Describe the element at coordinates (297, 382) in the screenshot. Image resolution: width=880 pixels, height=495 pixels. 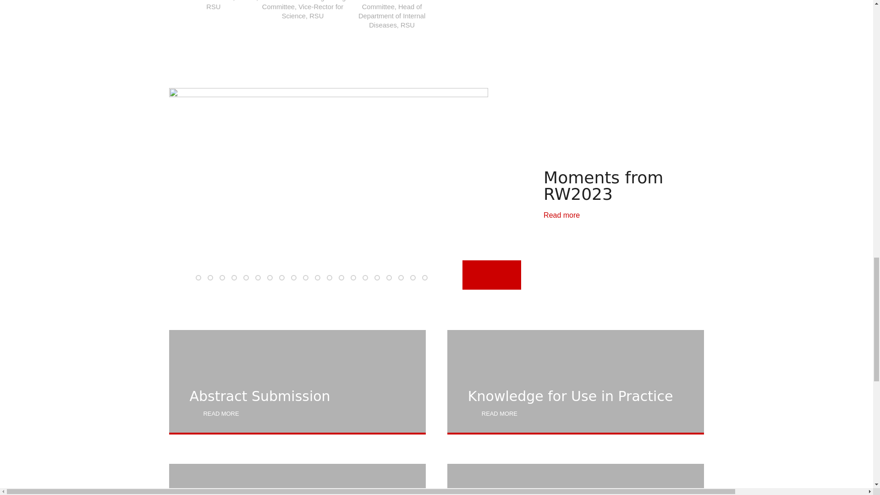
I see `Abstract Submission` at that location.